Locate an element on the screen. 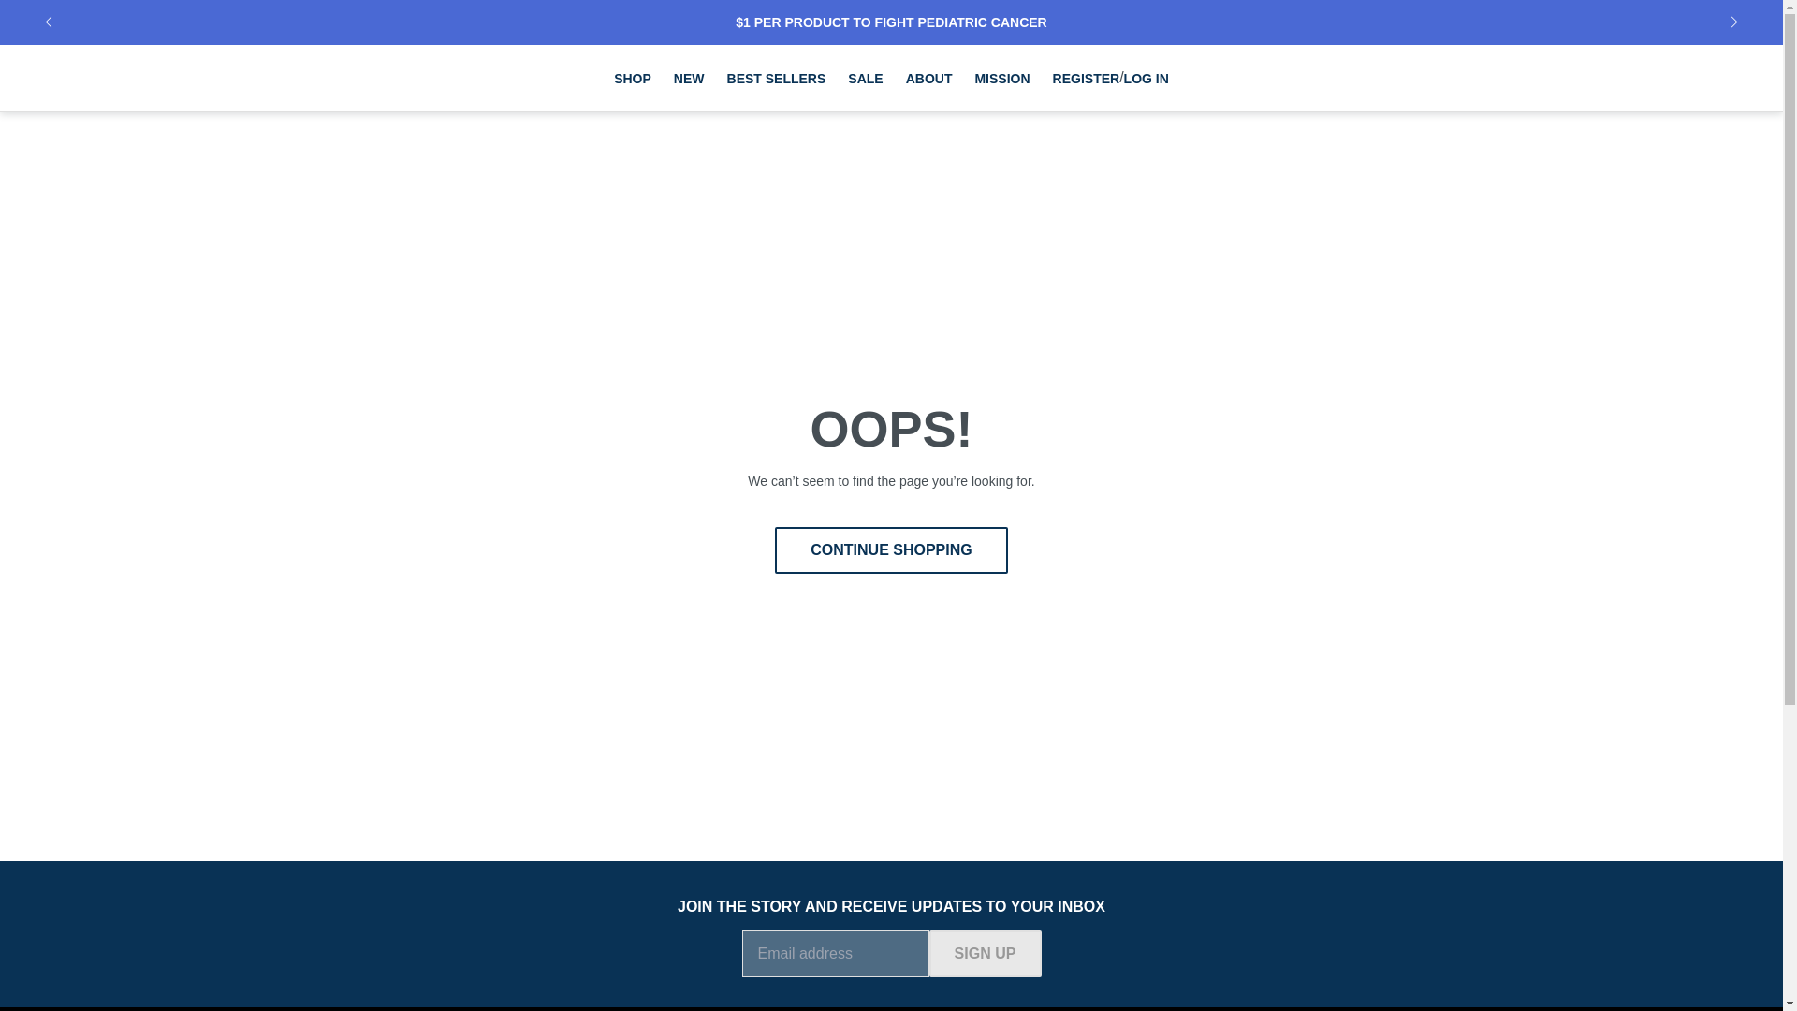  Storefront logo is located at coordinates (180, 79).